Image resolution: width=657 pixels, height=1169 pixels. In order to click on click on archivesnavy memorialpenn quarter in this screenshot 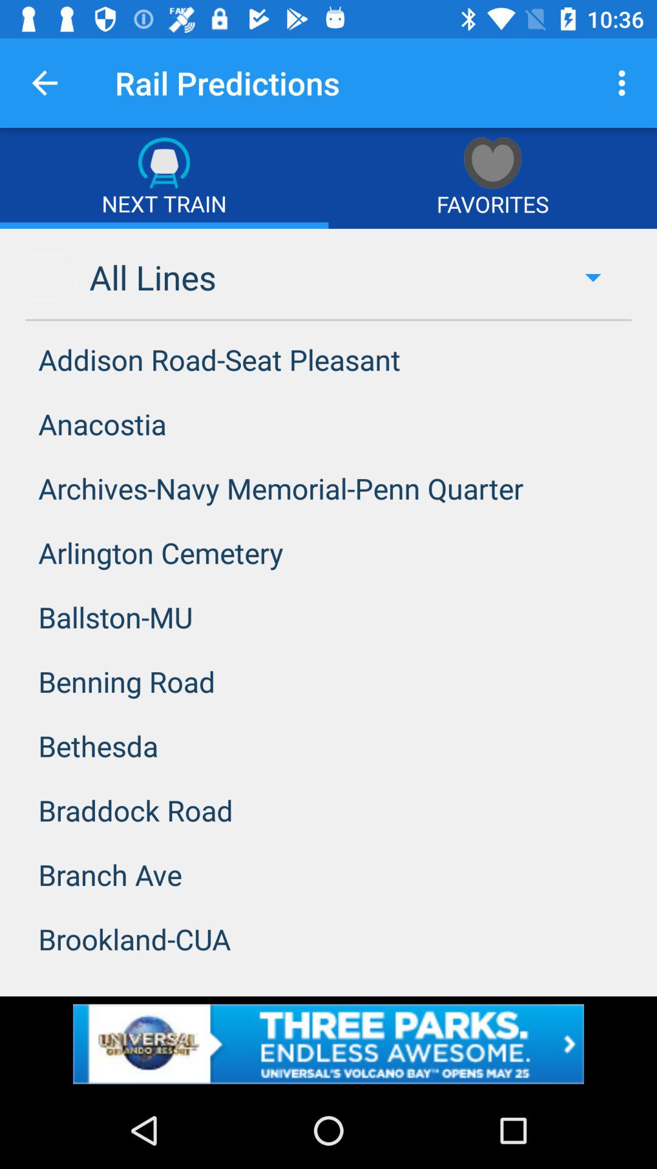, I will do `click(328, 488)`.